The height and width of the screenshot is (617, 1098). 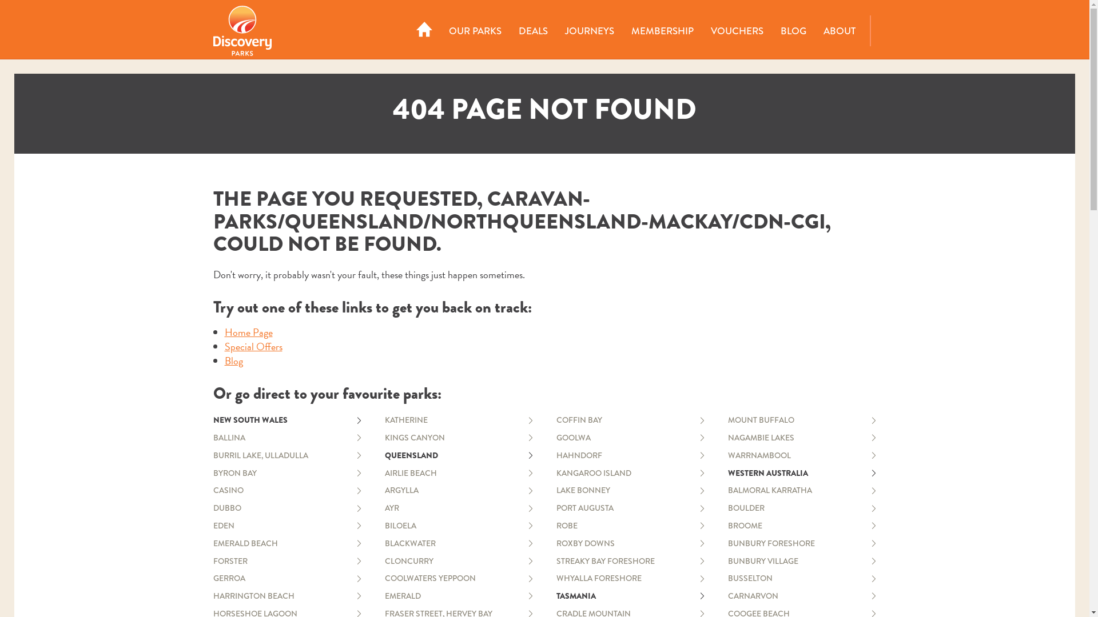 What do you see at coordinates (459, 473) in the screenshot?
I see `AIRLIE BEACH` at bounding box center [459, 473].